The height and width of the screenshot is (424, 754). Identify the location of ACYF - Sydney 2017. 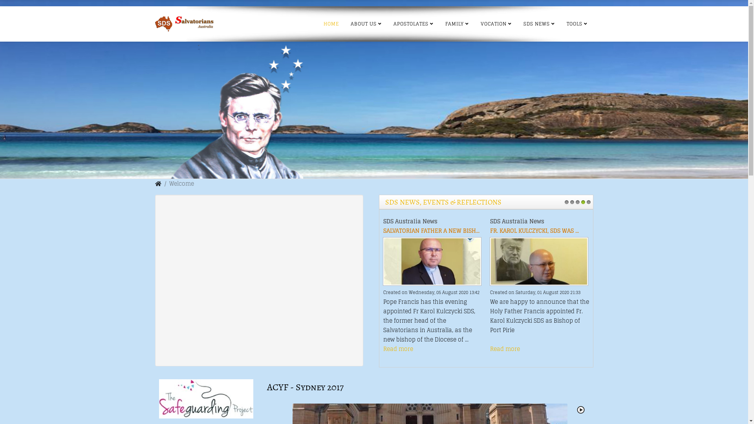
(306, 387).